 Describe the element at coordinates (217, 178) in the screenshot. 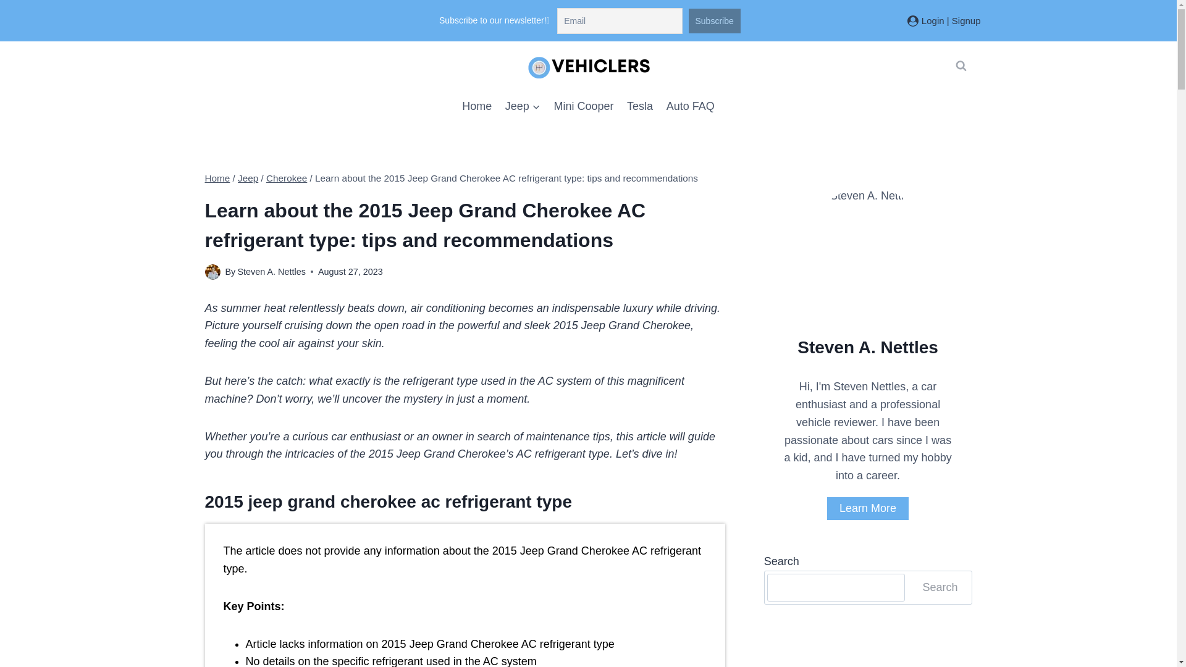

I see `Home` at that location.